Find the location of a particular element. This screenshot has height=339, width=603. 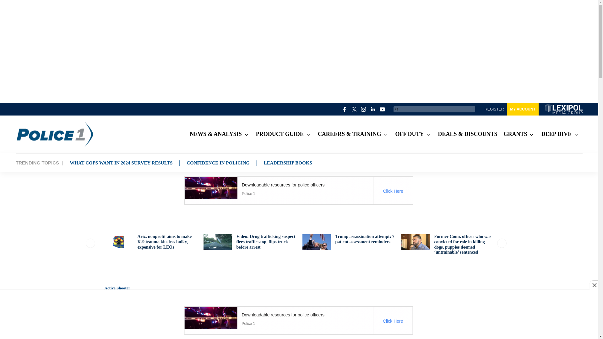

facebook is located at coordinates (345, 109).